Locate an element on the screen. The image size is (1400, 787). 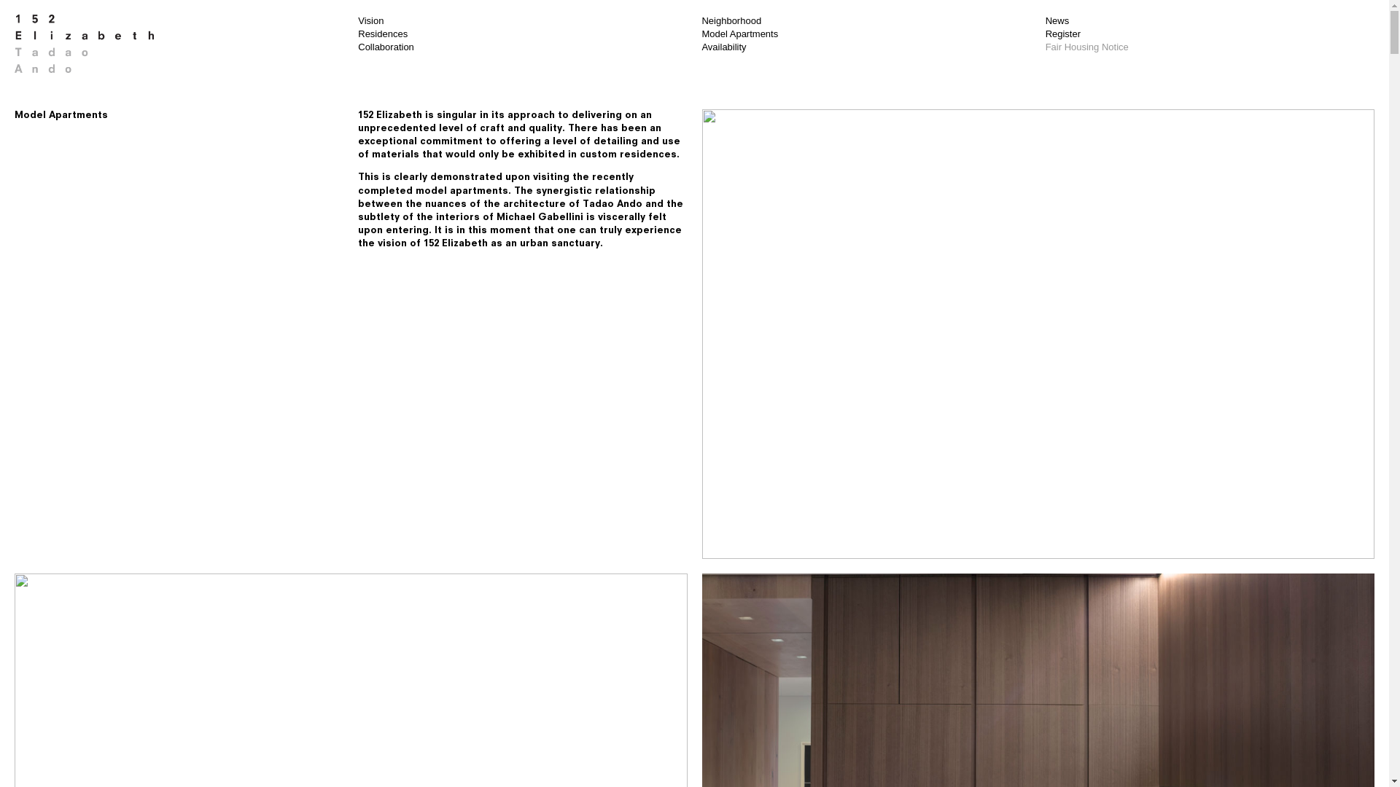
Availability is located at coordinates (723, 644).